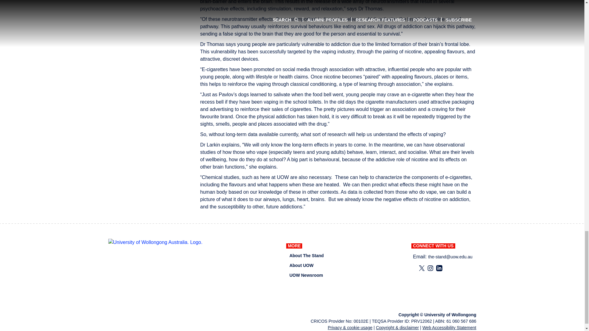 The height and width of the screenshot is (331, 589). Describe the element at coordinates (306, 275) in the screenshot. I see `UOW Newsroom` at that location.